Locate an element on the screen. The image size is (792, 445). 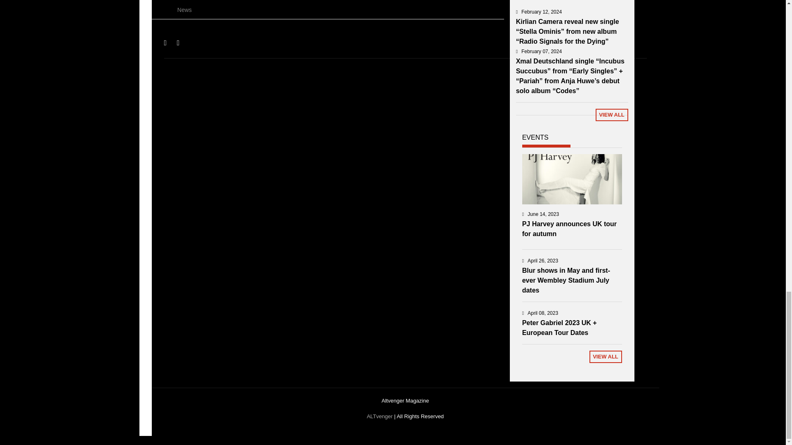
PJ Harvey announces UK tour for autumn is located at coordinates (572, 179).